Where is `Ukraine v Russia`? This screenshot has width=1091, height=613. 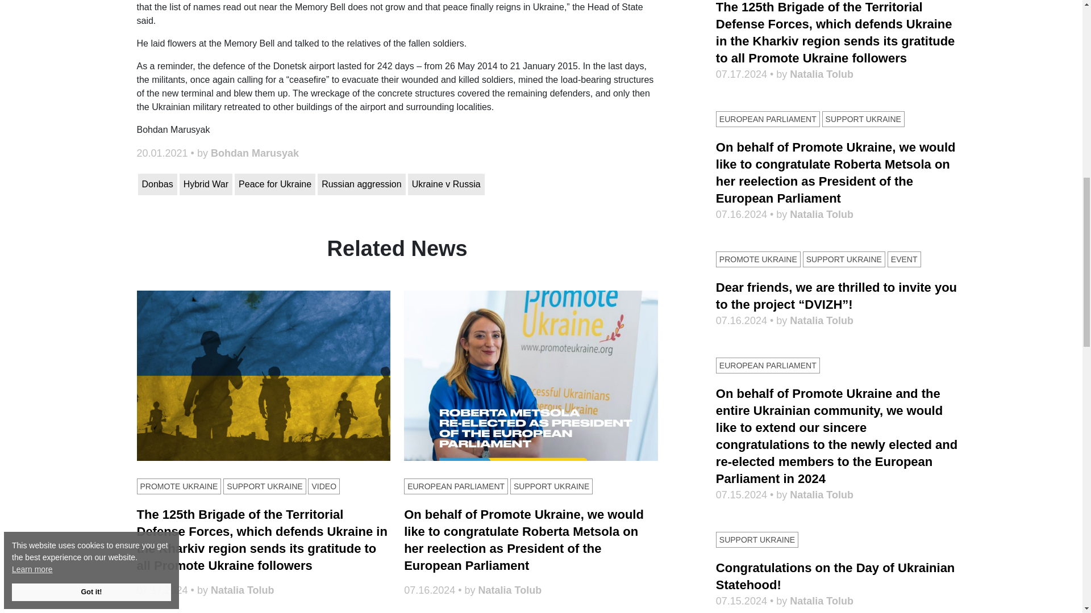
Ukraine v Russia is located at coordinates (446, 184).